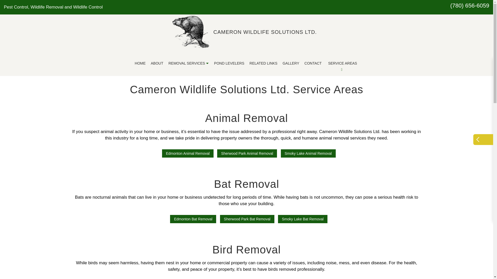  What do you see at coordinates (215, 89) in the screenshot?
I see `BAT REMOVAL` at bounding box center [215, 89].